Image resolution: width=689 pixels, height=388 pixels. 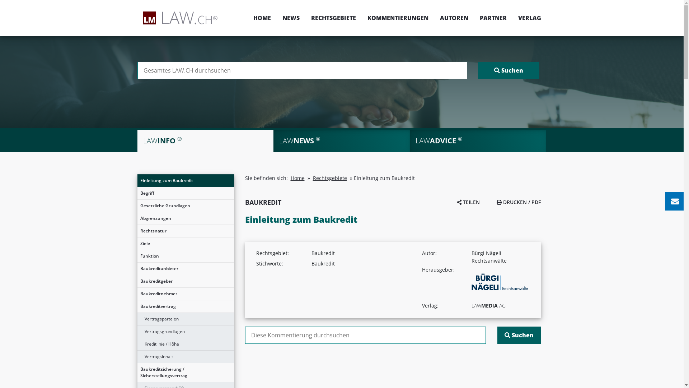 I want to click on Vertragsinhalt, so click(x=186, y=357).